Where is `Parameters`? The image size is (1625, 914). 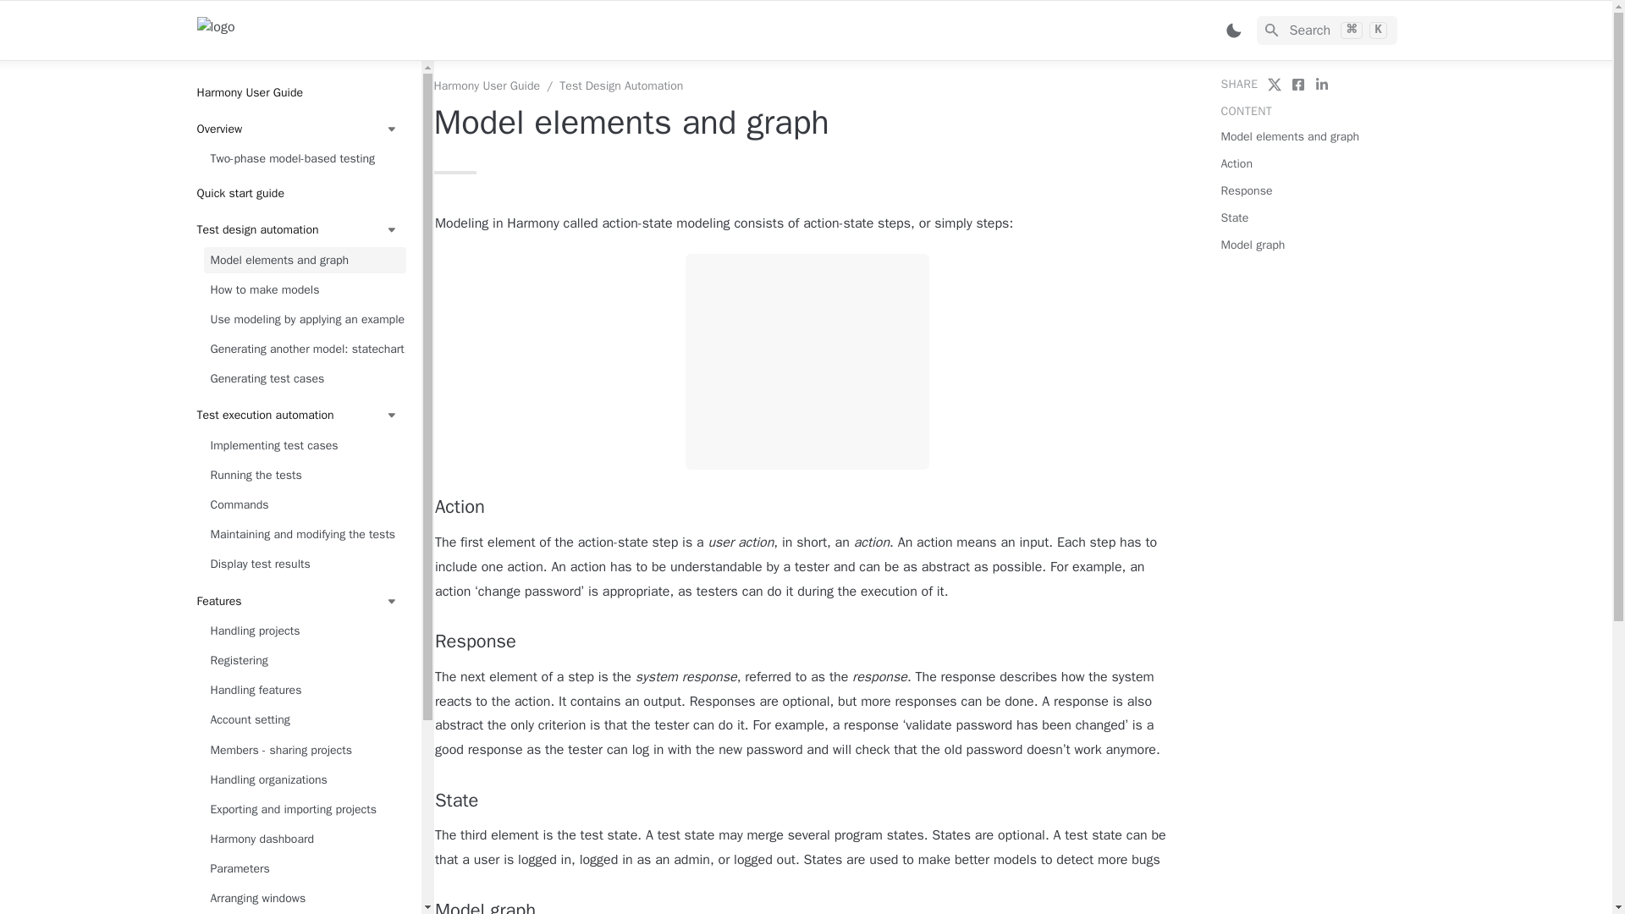 Parameters is located at coordinates (304, 869).